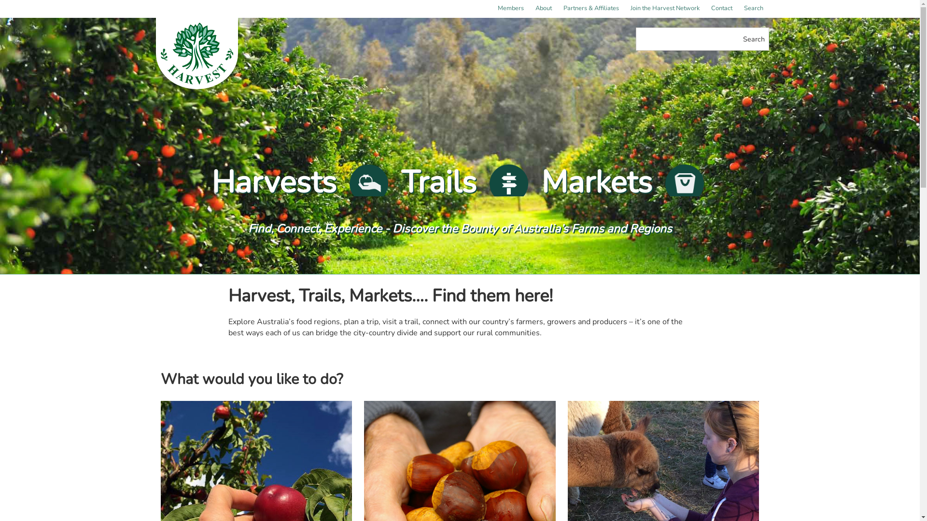 Image resolution: width=927 pixels, height=521 pixels. What do you see at coordinates (753, 9) in the screenshot?
I see `Search` at bounding box center [753, 9].